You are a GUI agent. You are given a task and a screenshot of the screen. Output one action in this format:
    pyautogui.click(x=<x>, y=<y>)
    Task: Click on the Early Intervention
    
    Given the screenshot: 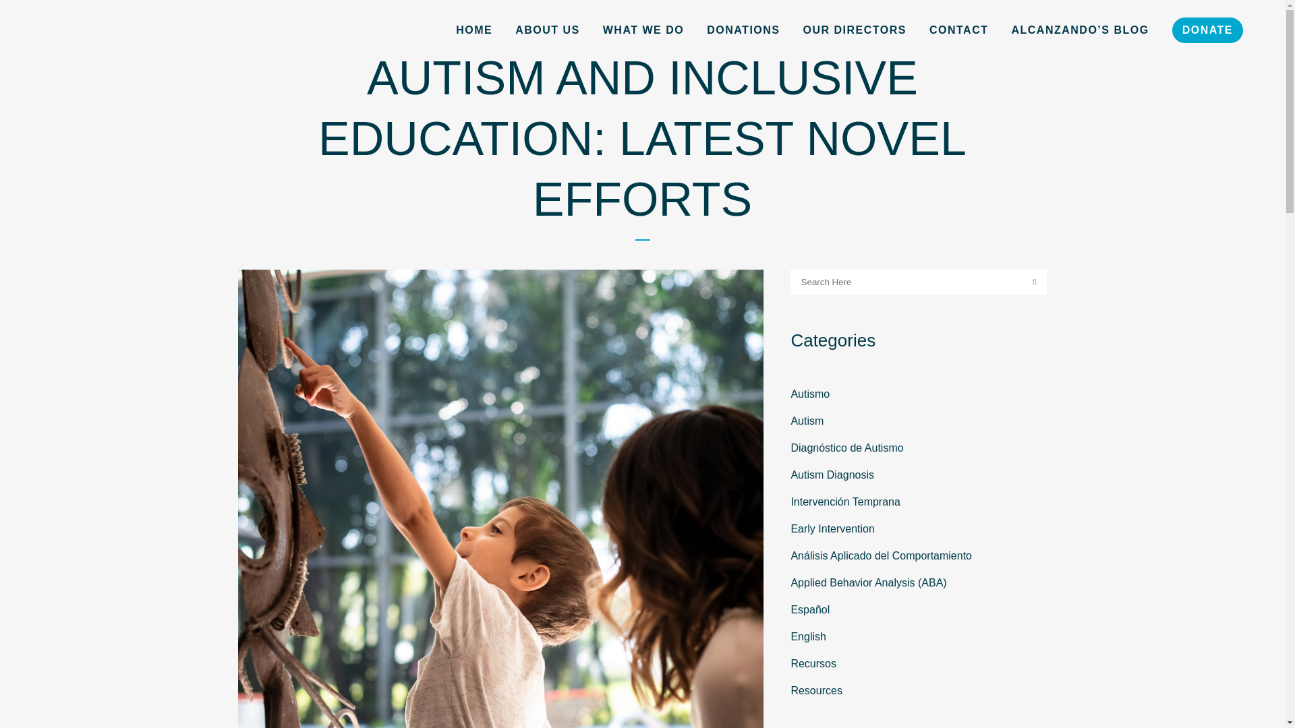 What is the action you would take?
    pyautogui.click(x=832, y=528)
    